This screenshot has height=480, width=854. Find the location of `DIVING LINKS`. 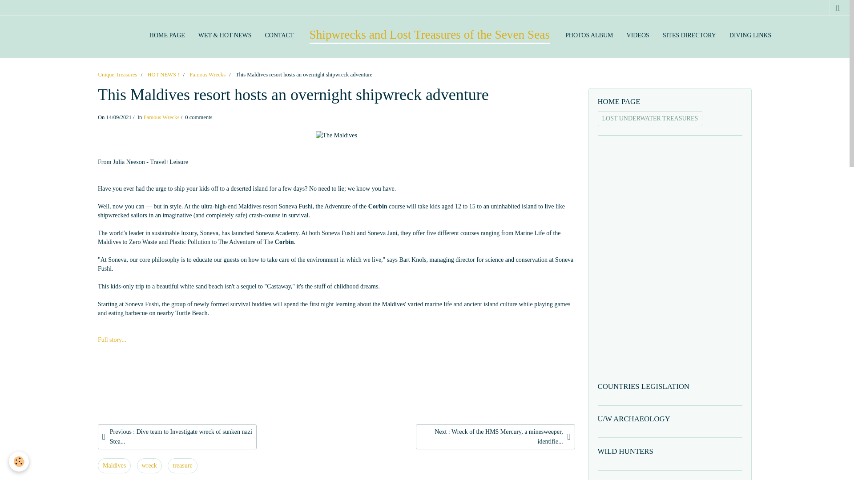

DIVING LINKS is located at coordinates (750, 36).